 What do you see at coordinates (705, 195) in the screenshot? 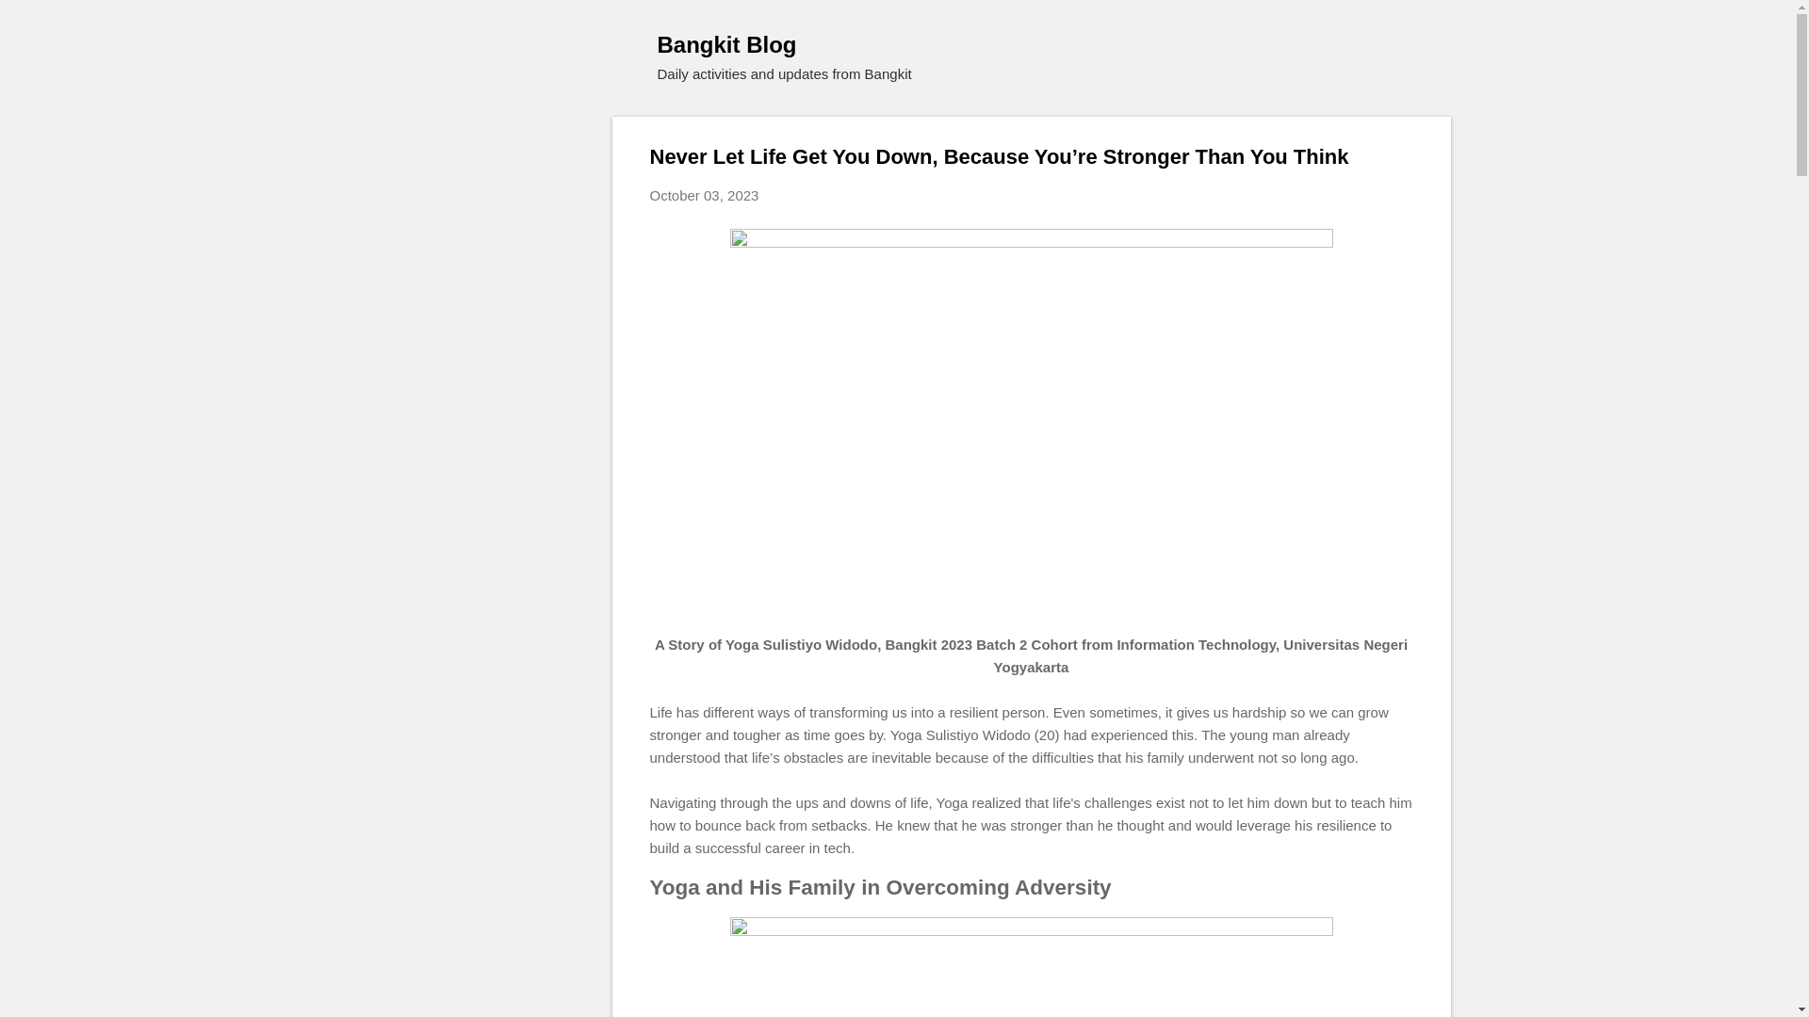
I see `permanent link` at bounding box center [705, 195].